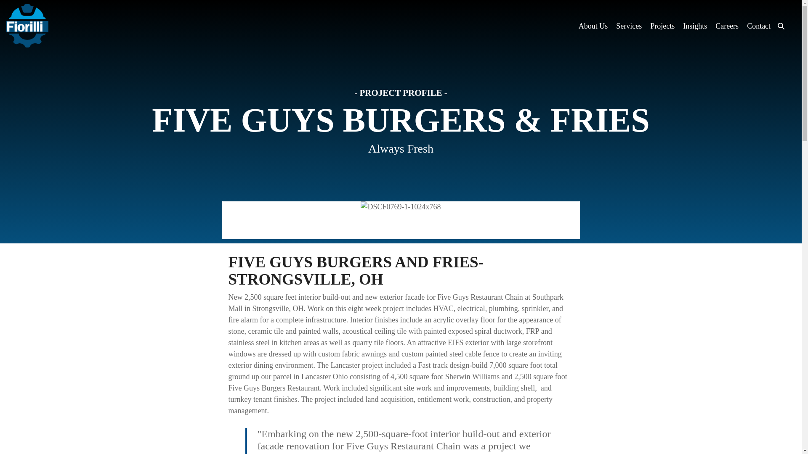  Describe the element at coordinates (629, 26) in the screenshot. I see `Services` at that location.